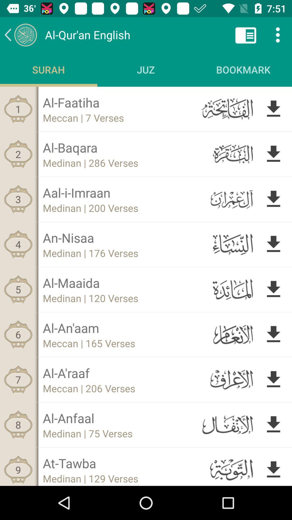 The width and height of the screenshot is (292, 520). Describe the element at coordinates (274, 199) in the screenshot. I see `downloads a qur'an verse` at that location.